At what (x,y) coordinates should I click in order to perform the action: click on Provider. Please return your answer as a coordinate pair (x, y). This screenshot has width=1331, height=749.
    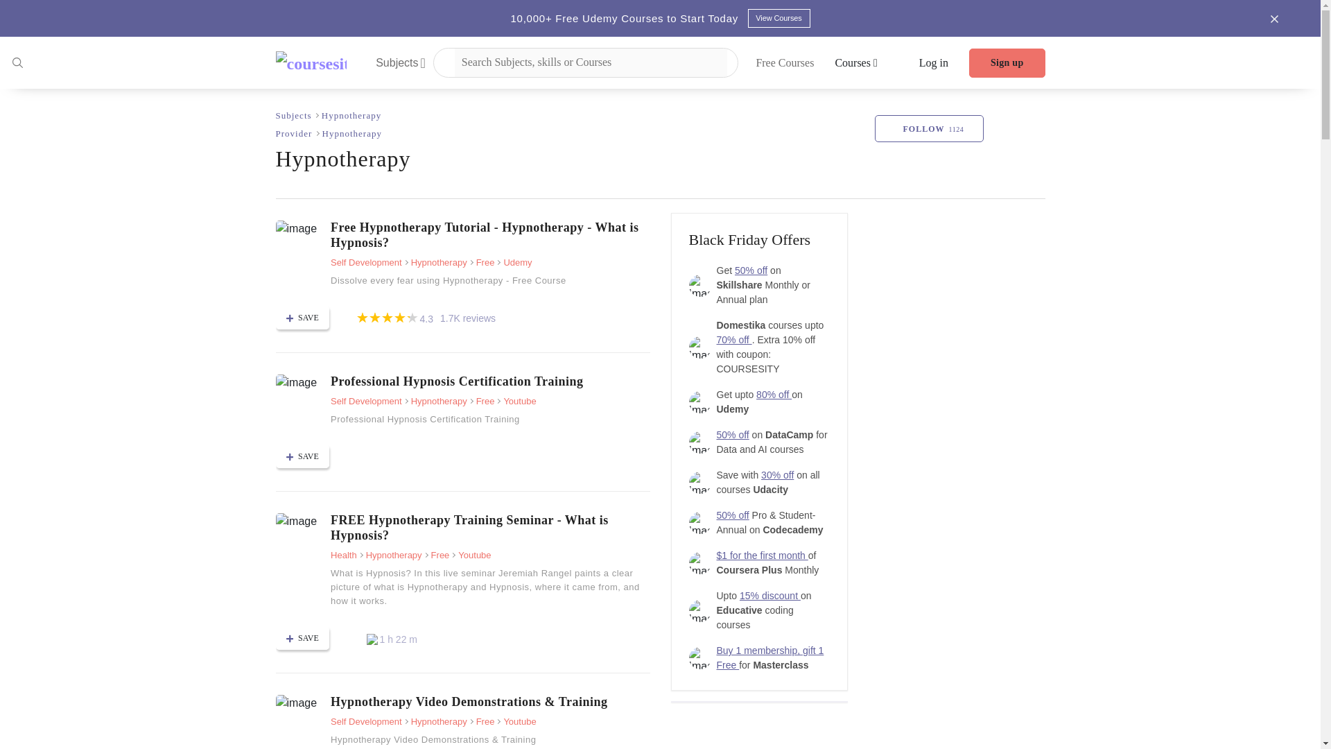
    Looking at the image, I should click on (295, 133).